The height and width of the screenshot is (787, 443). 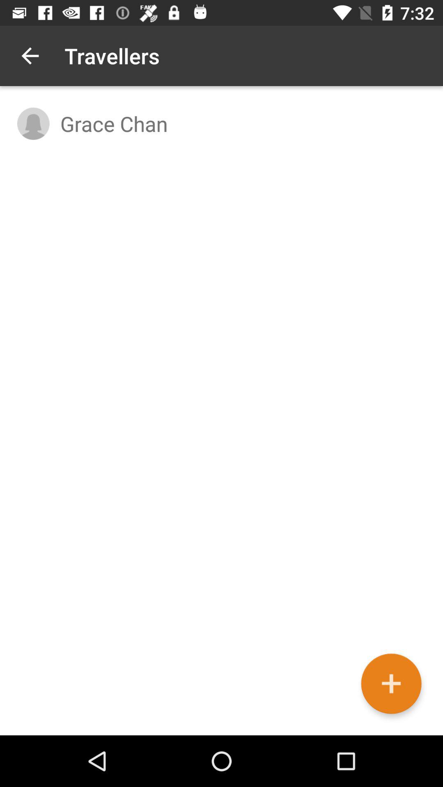 I want to click on click the grace chan, so click(x=243, y=123).